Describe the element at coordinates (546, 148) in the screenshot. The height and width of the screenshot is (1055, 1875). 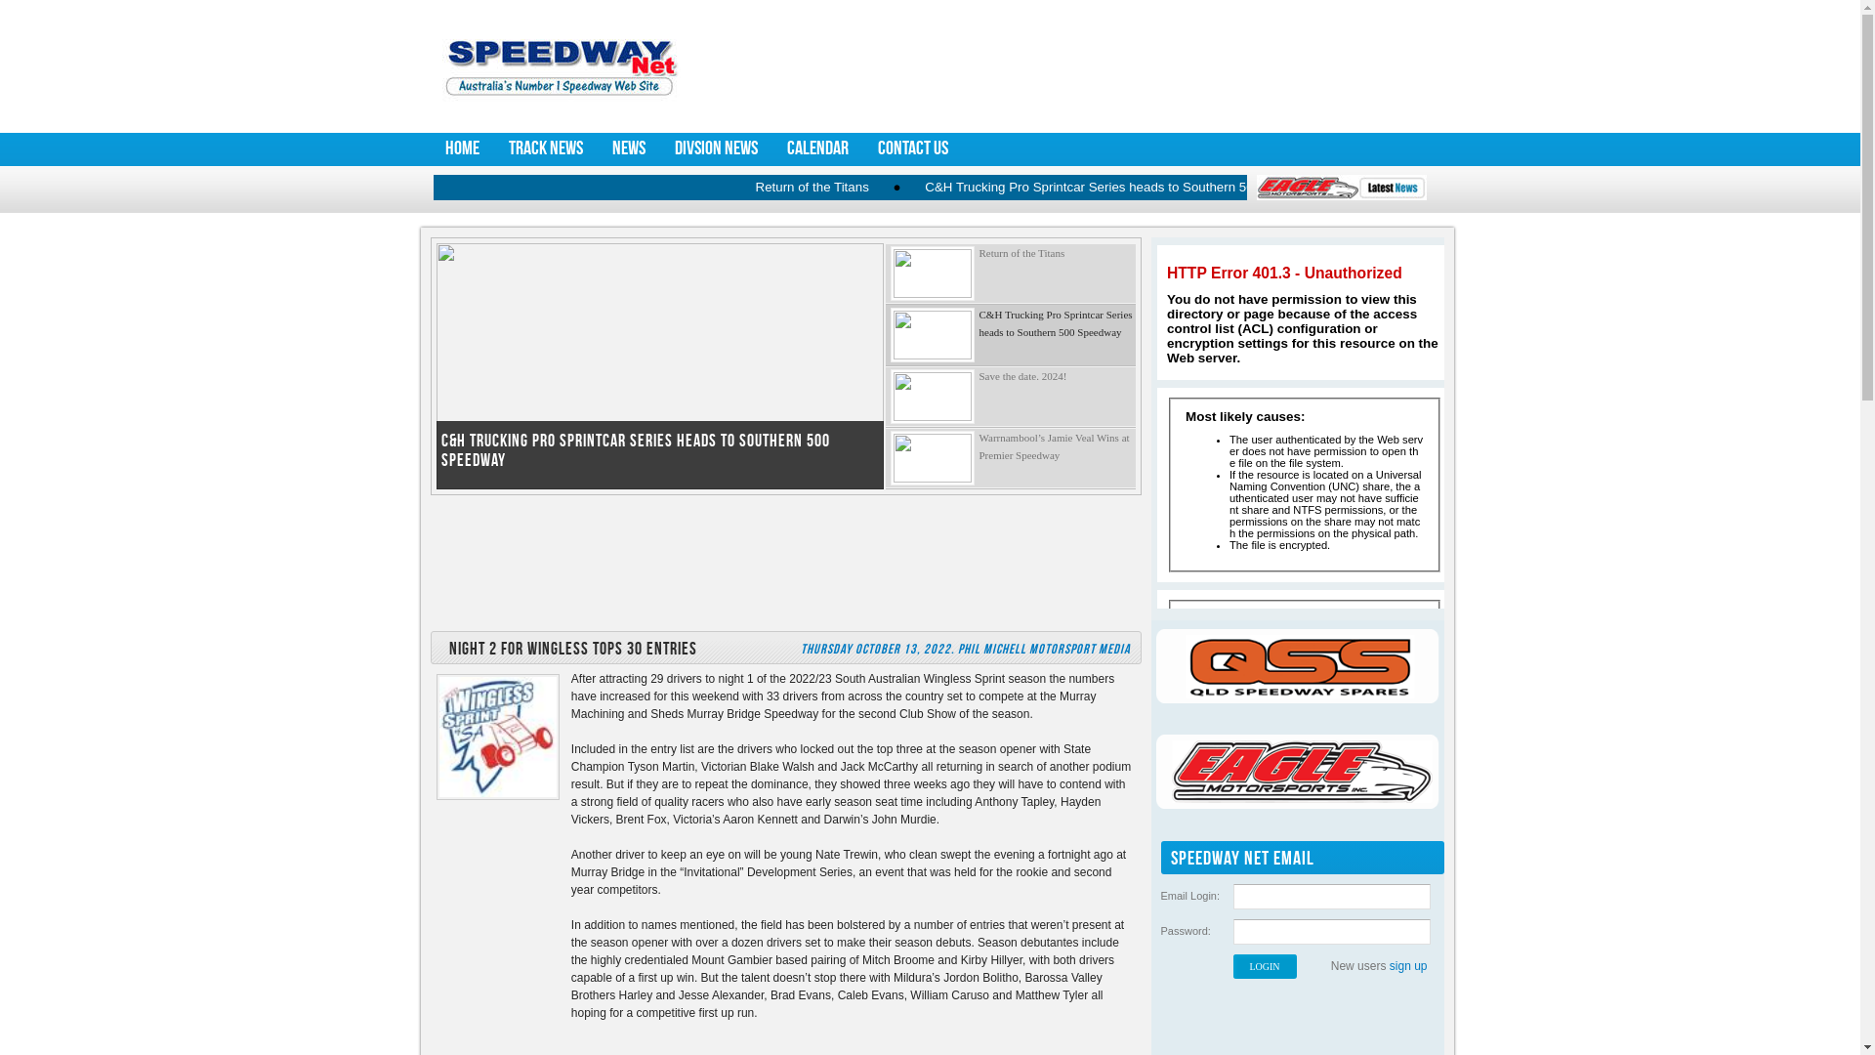
I see `TRACK NEWS` at that location.